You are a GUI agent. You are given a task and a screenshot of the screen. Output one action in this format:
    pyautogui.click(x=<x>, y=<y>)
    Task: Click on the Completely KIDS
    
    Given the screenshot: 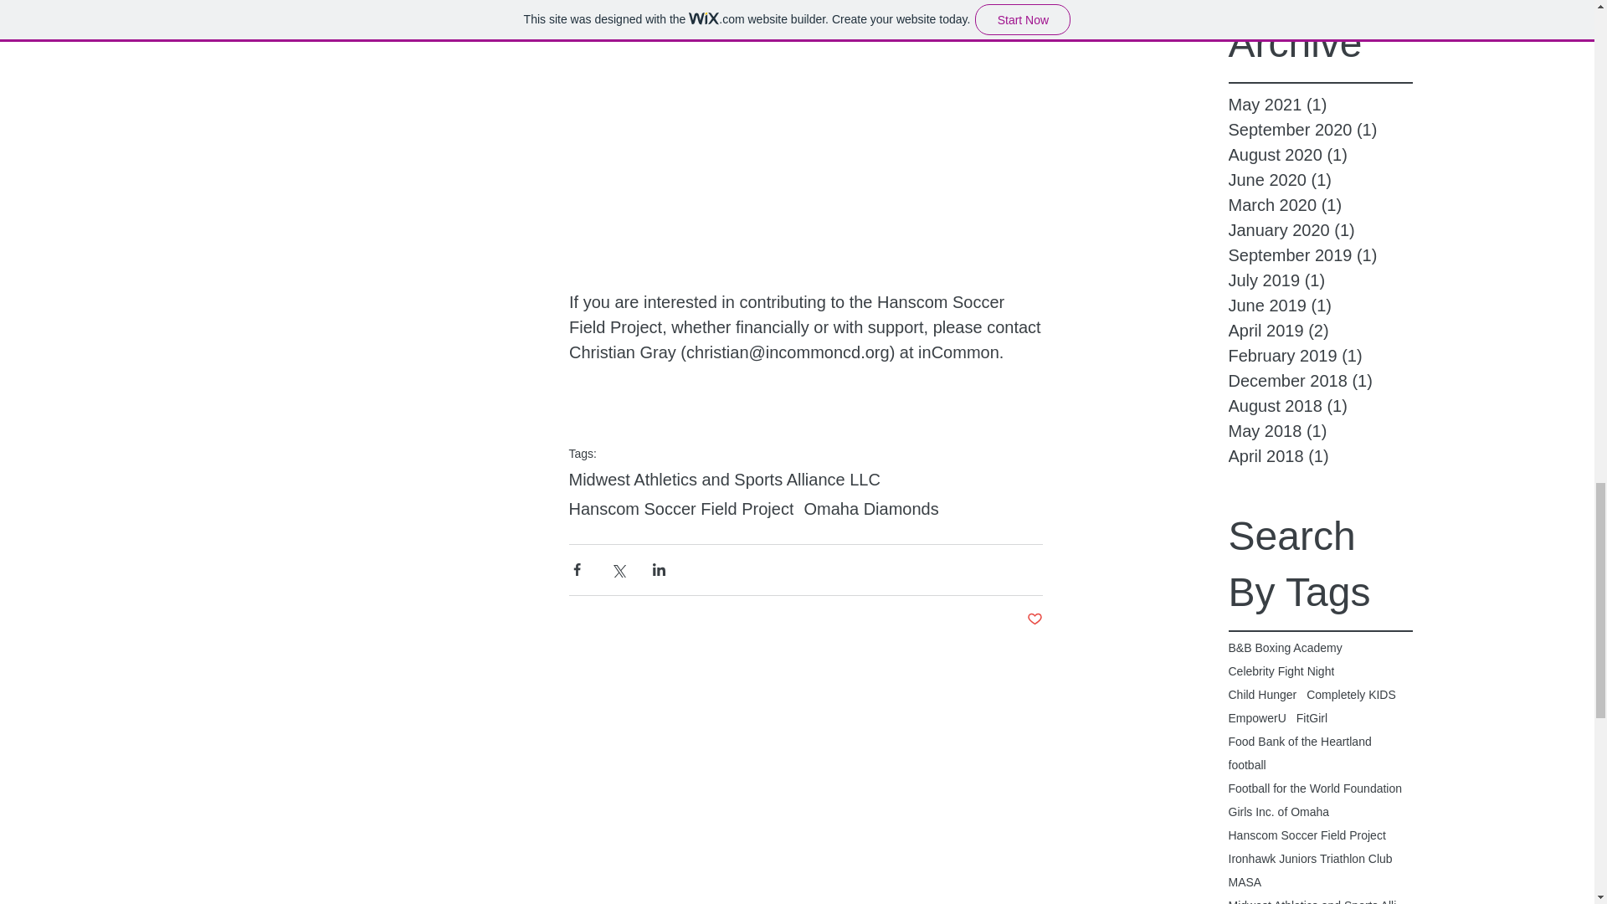 What is the action you would take?
    pyautogui.click(x=1351, y=695)
    